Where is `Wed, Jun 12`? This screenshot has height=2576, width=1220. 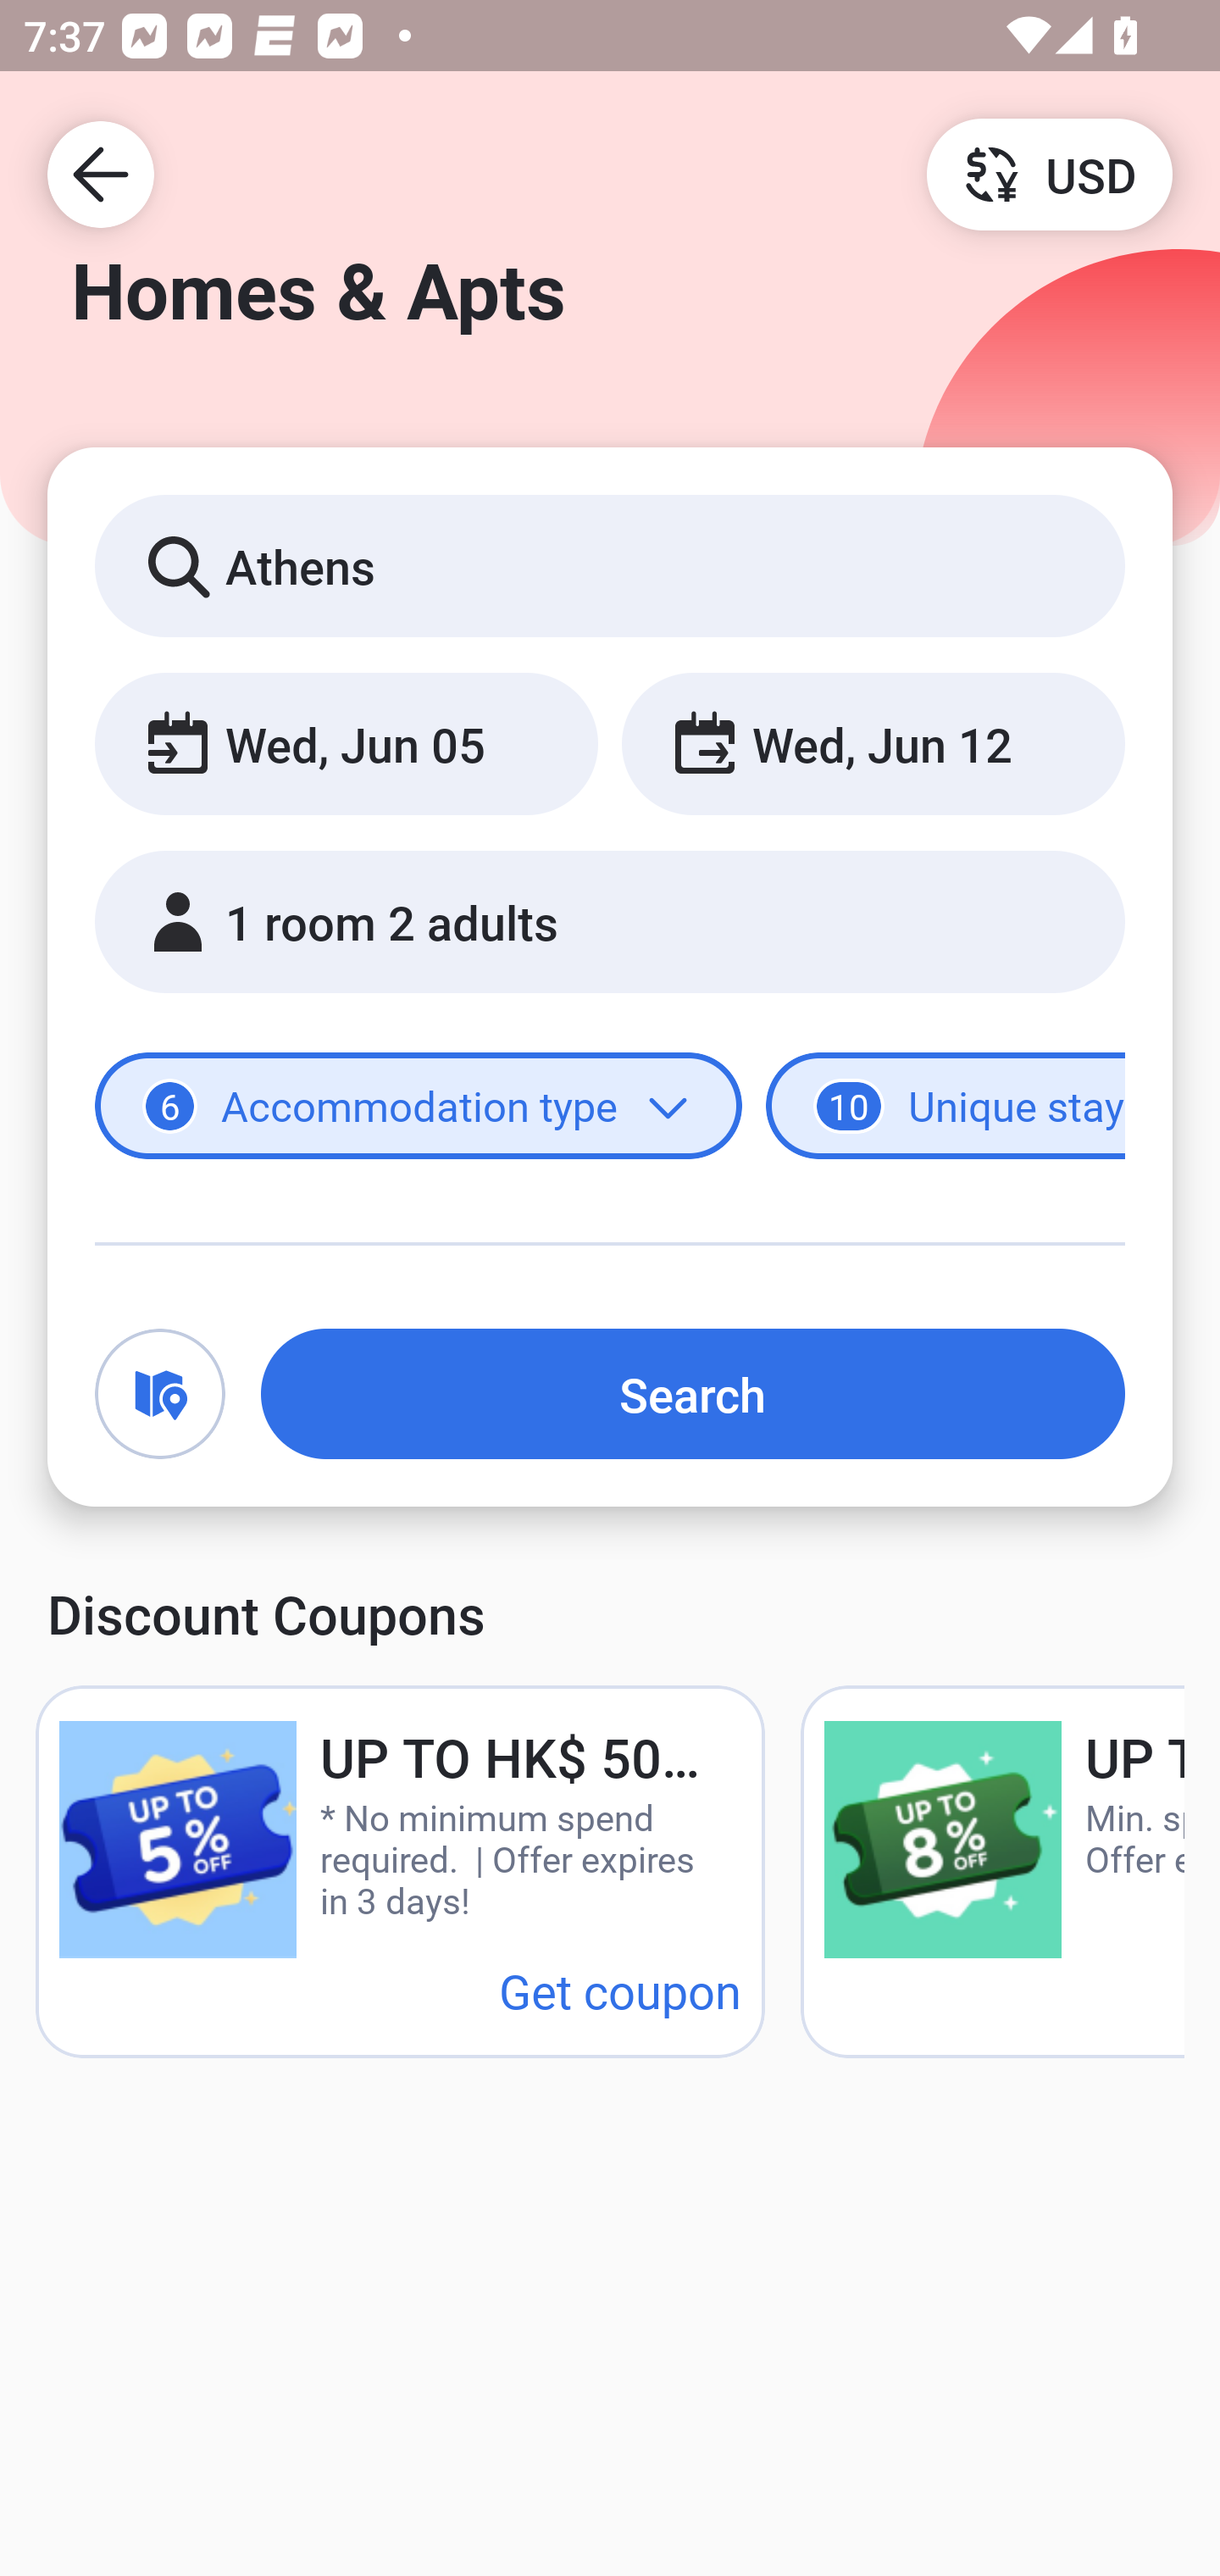 Wed, Jun 12 is located at coordinates (873, 742).